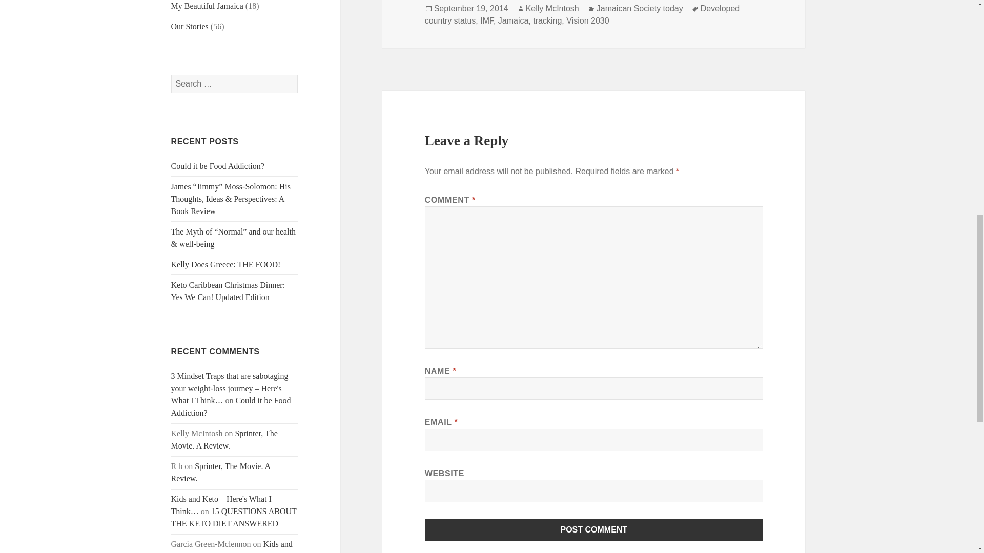  I want to click on Kelly Does Greece: THE FOOD!, so click(225, 264).